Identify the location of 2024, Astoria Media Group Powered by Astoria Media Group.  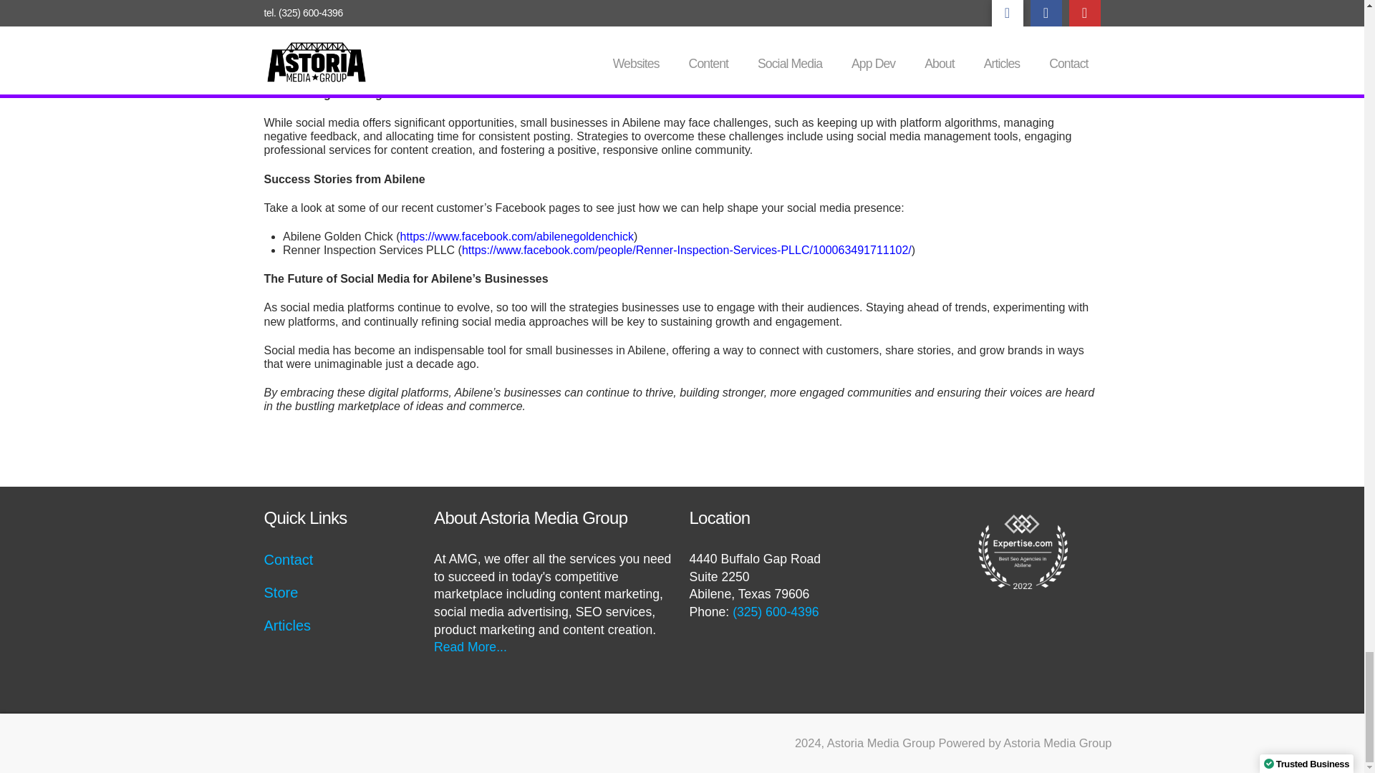
(953, 743).